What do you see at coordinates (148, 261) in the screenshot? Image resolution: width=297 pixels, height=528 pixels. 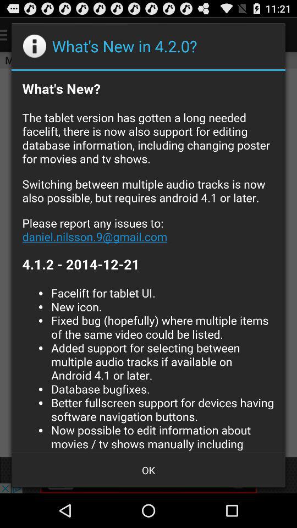 I see `text in paragraph` at bounding box center [148, 261].